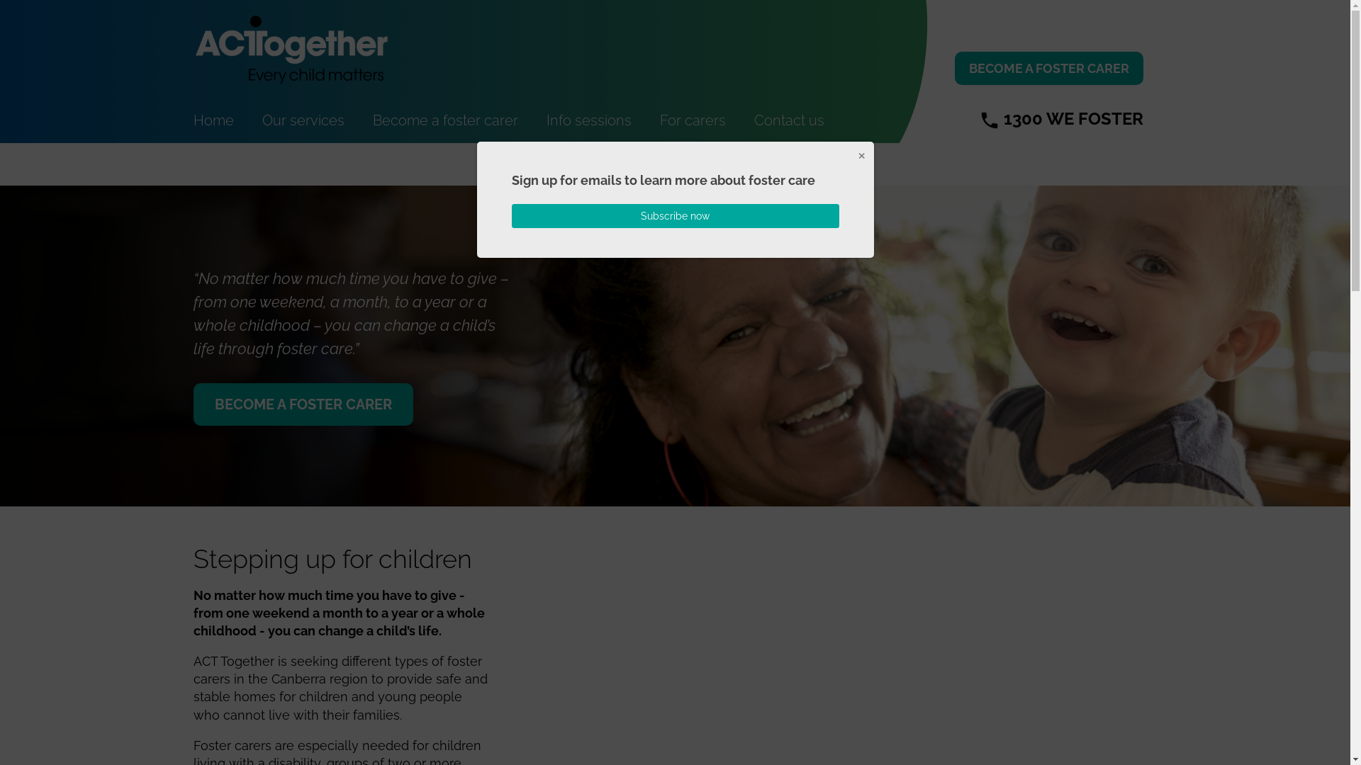 The width and height of the screenshot is (1361, 765). What do you see at coordinates (1048, 68) in the screenshot?
I see `BECOME A FOSTER CARER` at bounding box center [1048, 68].